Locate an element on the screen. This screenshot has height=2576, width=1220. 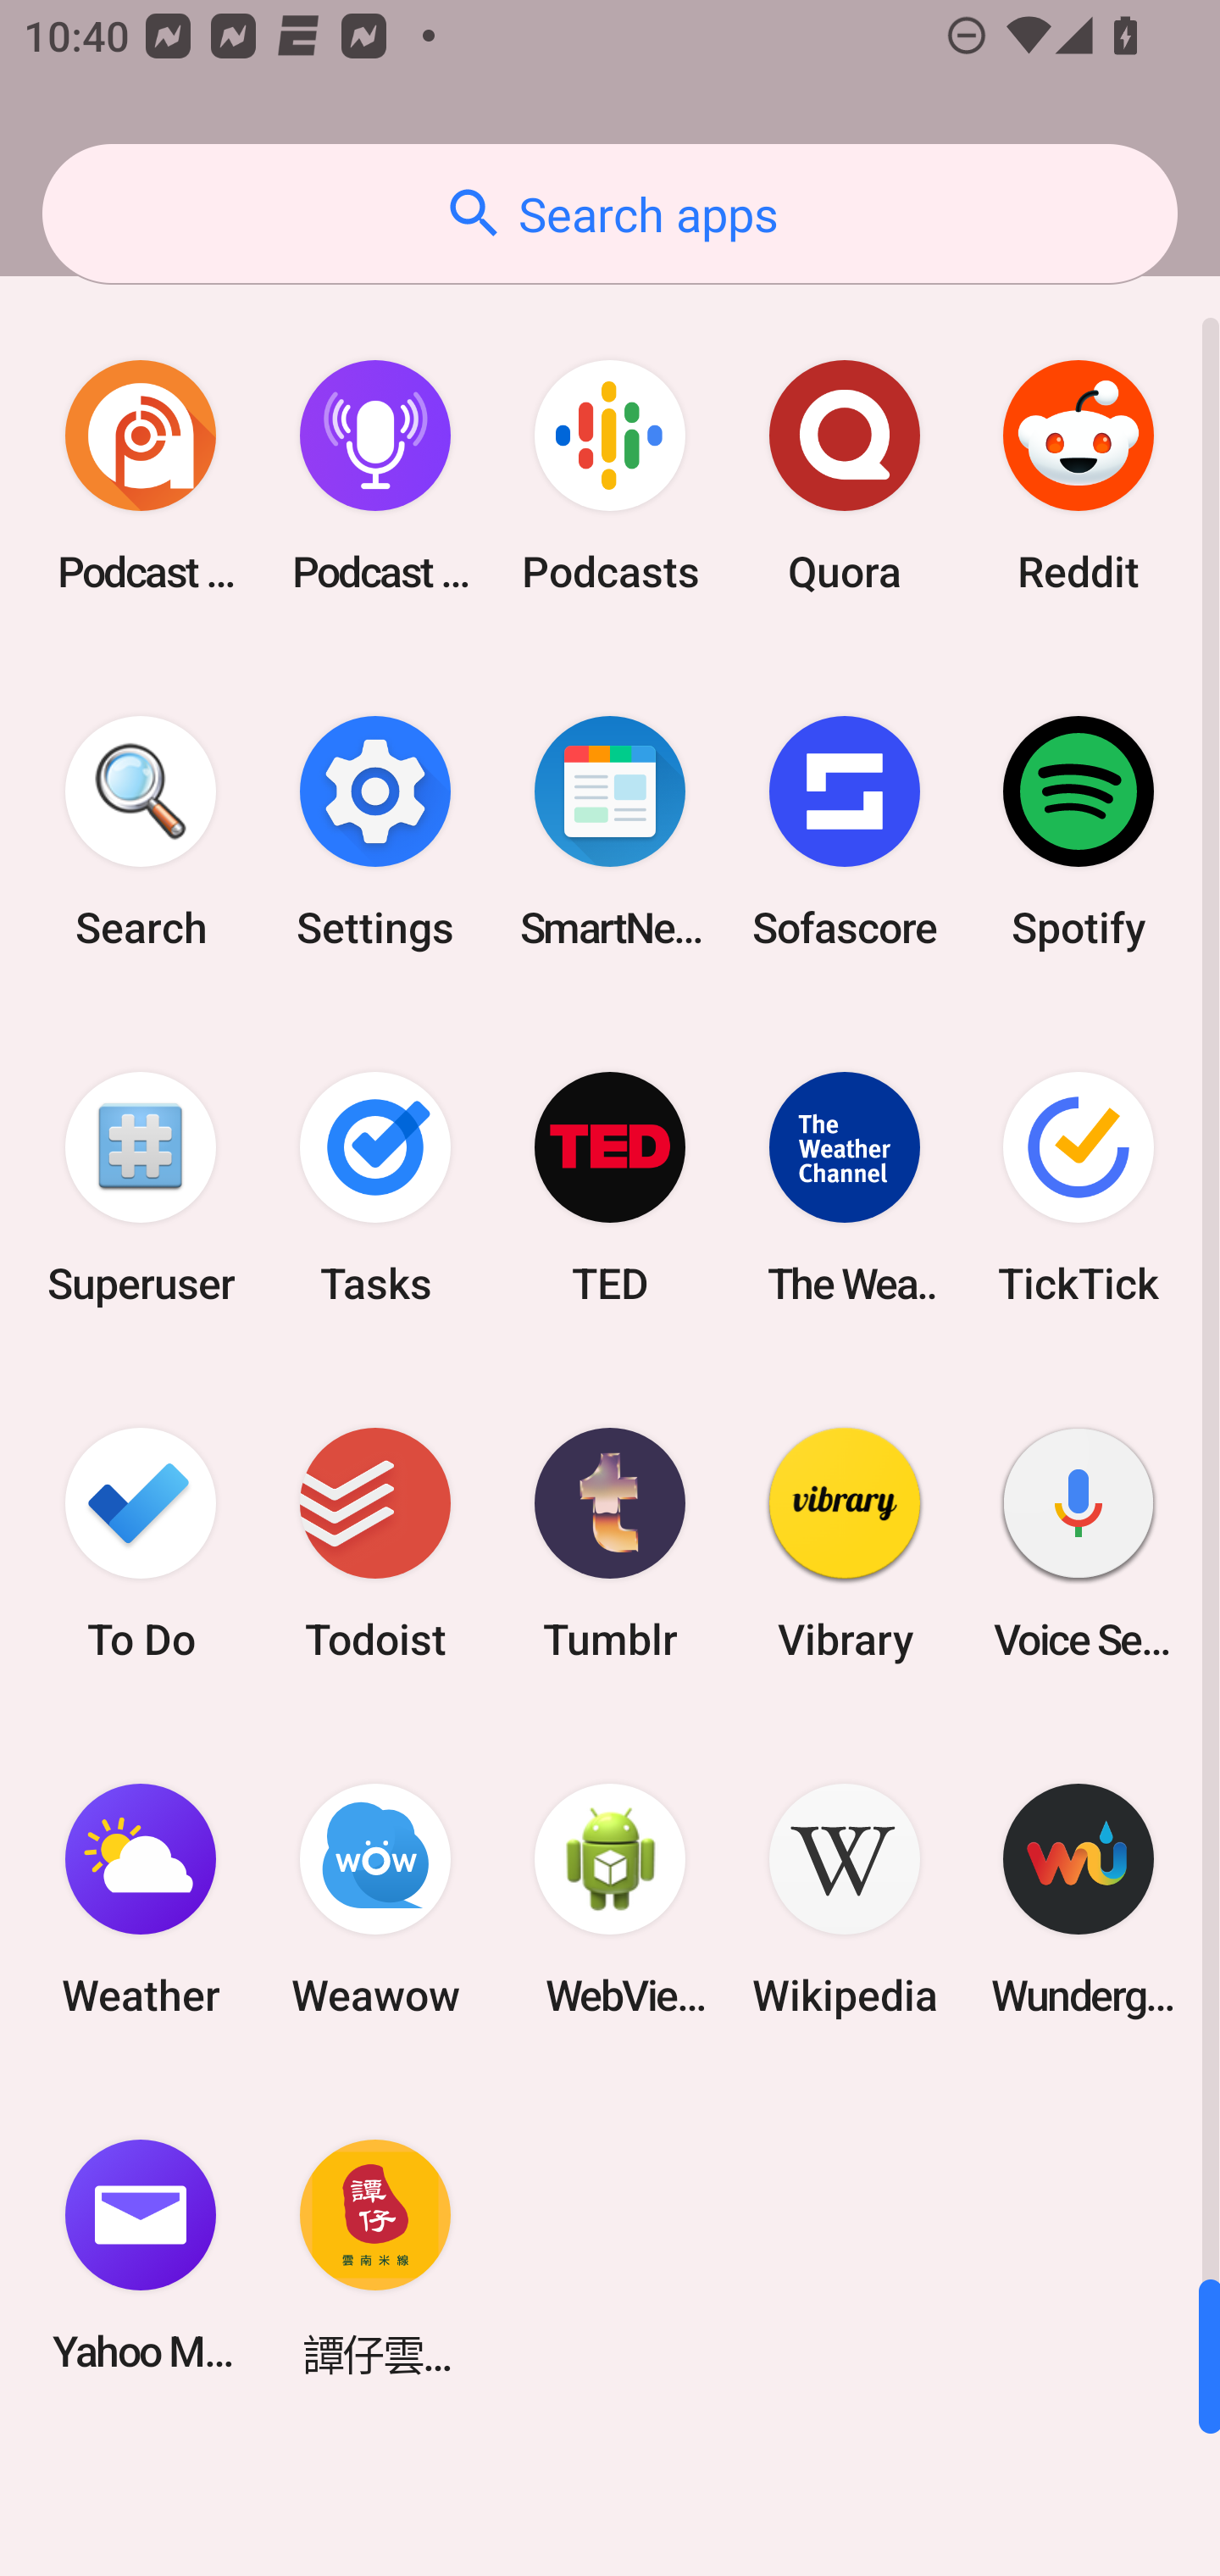
Reddit is located at coordinates (1079, 476).